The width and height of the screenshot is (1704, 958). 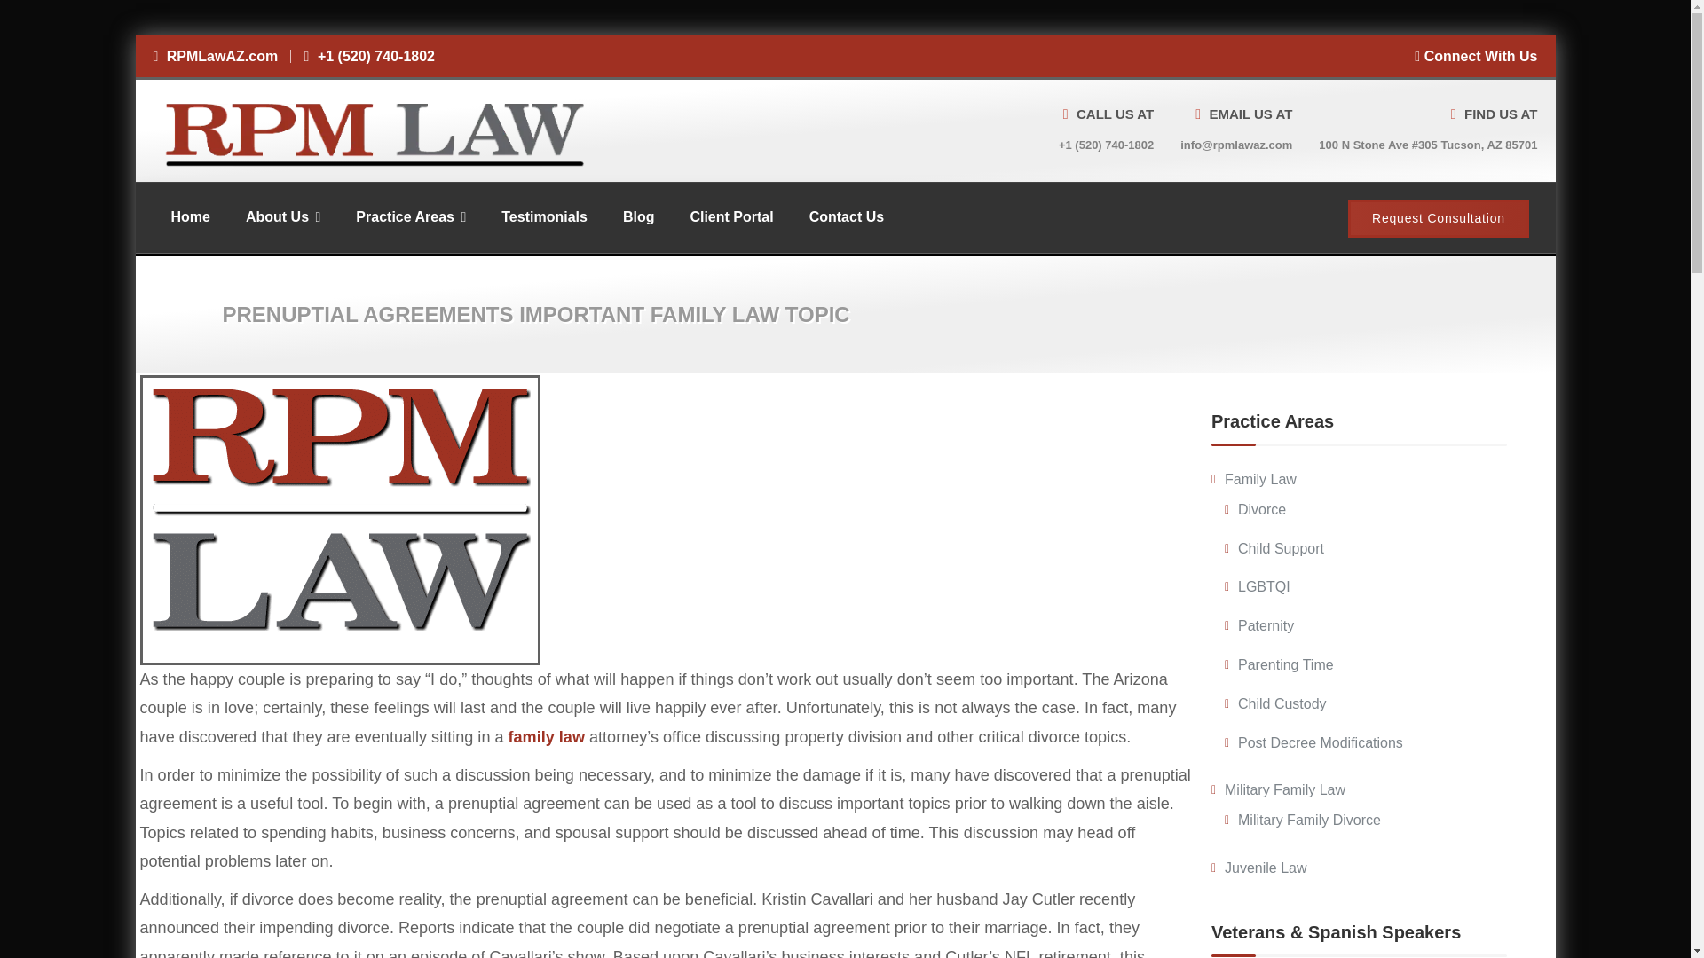 What do you see at coordinates (1438, 218) in the screenshot?
I see `Request Consultation` at bounding box center [1438, 218].